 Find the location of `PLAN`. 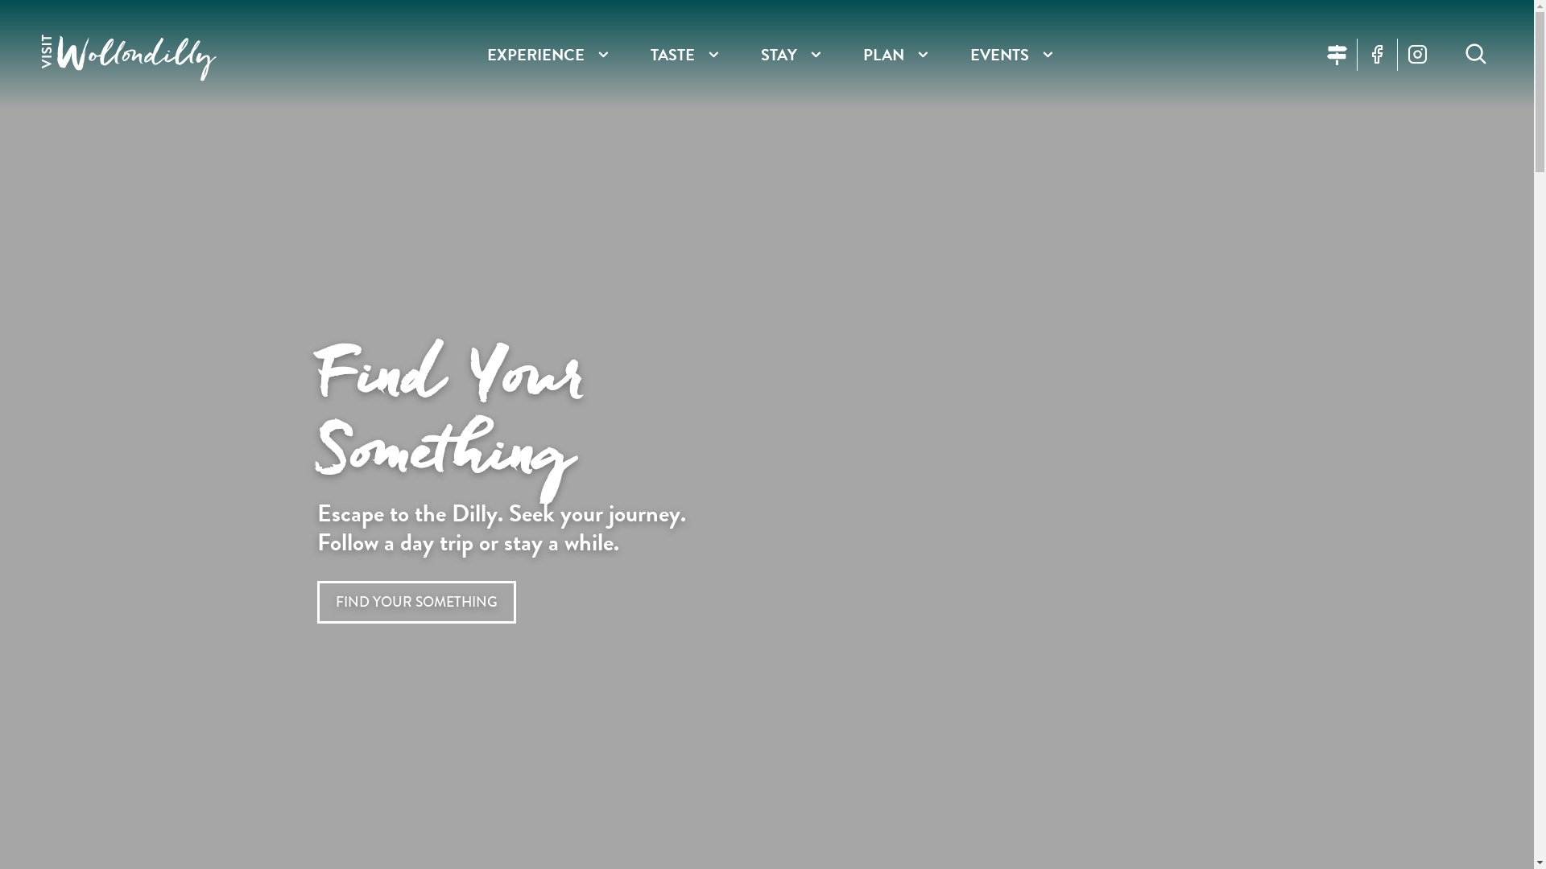

PLAN is located at coordinates (884, 55).